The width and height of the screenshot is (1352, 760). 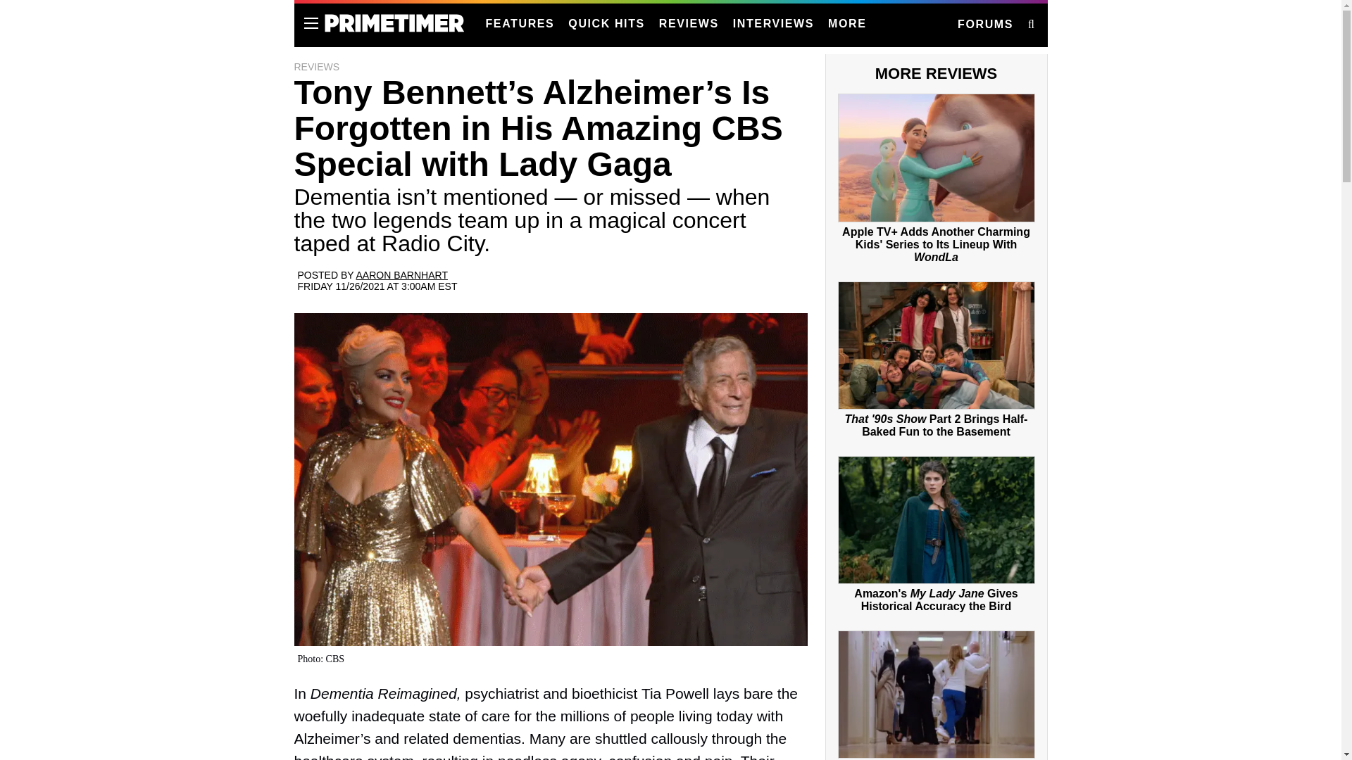 What do you see at coordinates (401, 274) in the screenshot?
I see `AARON BARNHART` at bounding box center [401, 274].